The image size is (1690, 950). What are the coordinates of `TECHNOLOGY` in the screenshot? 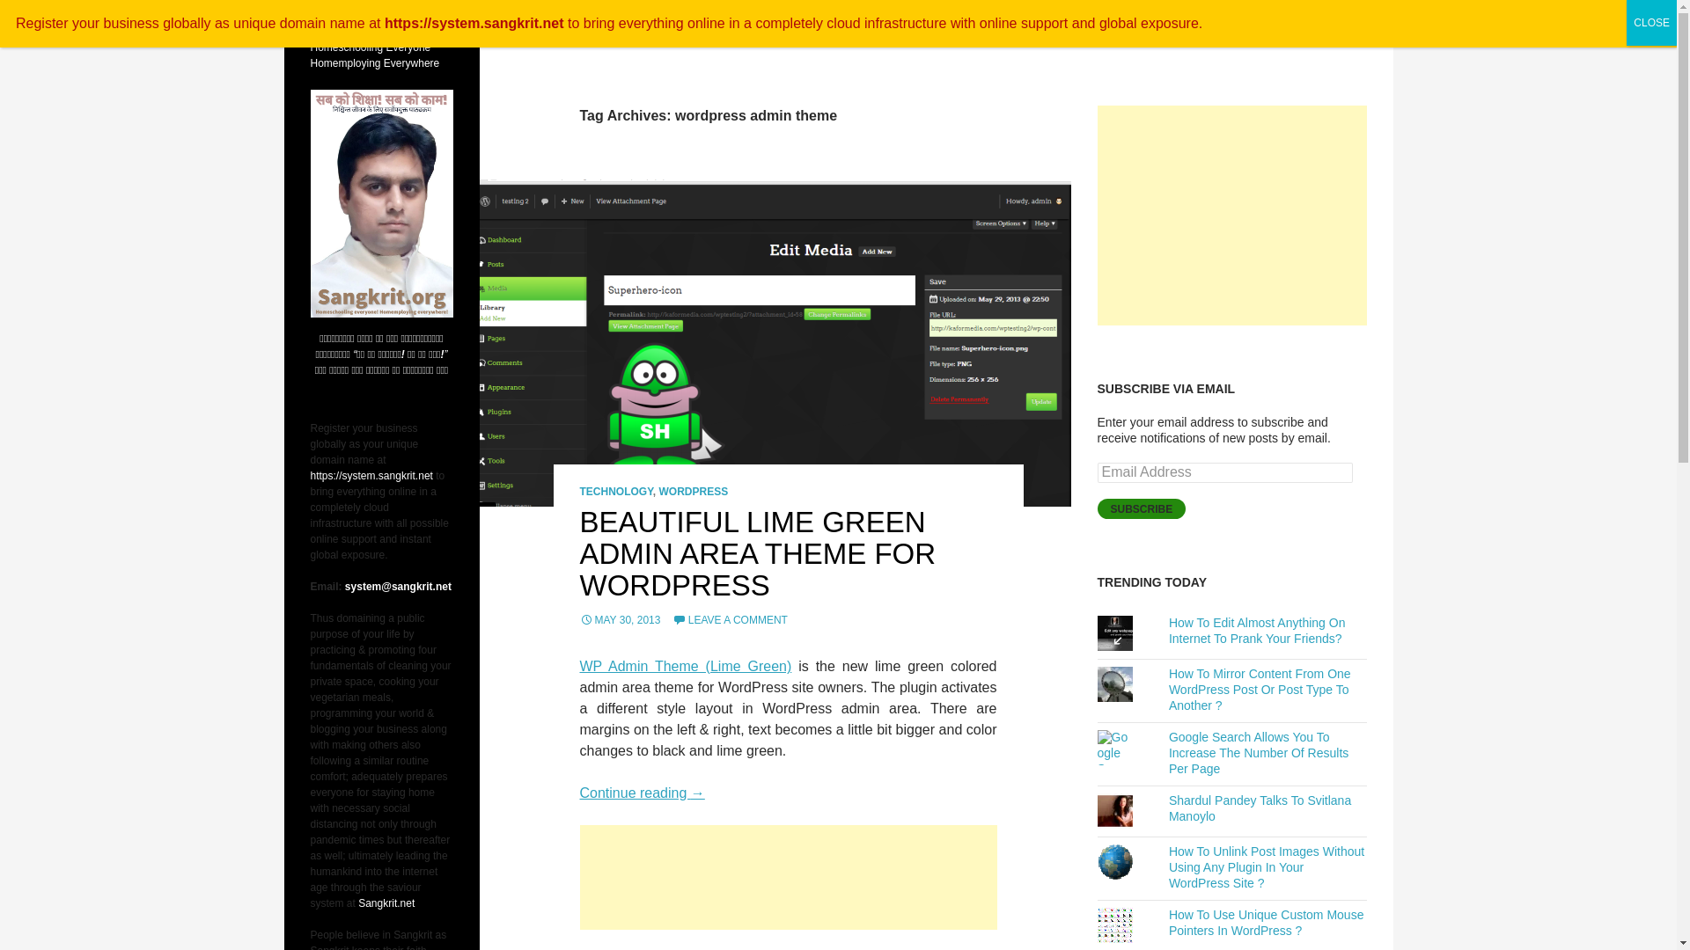 It's located at (616, 491).